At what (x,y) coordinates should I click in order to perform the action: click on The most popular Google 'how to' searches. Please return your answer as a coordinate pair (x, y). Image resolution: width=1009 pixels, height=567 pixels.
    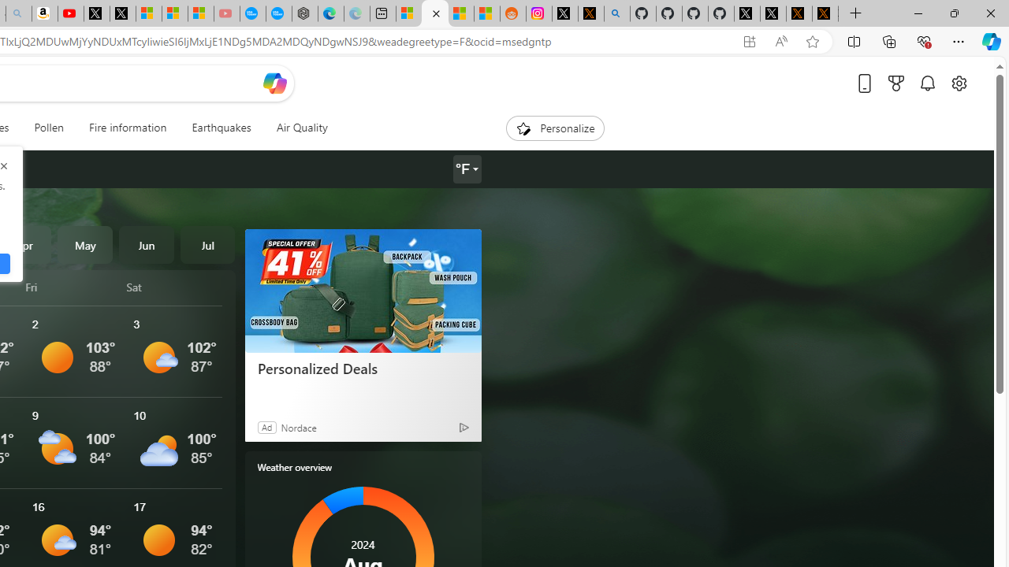
    Looking at the image, I should click on (278, 14).